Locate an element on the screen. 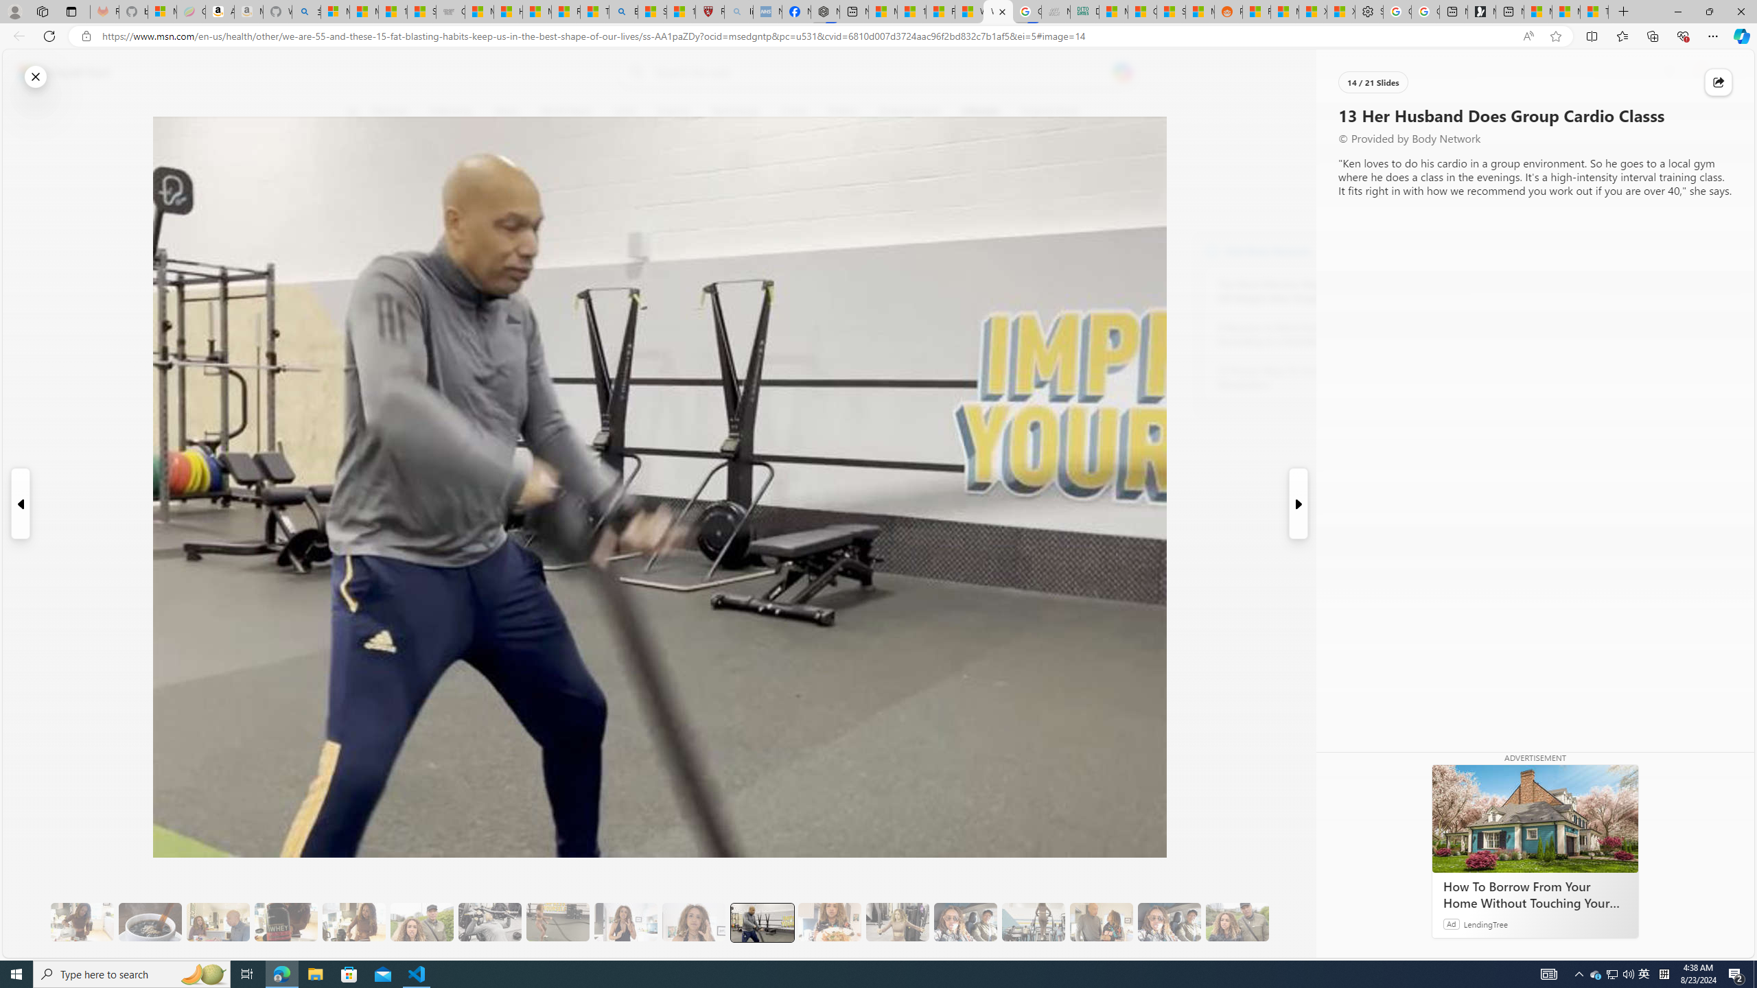 Image resolution: width=1757 pixels, height=988 pixels. 6 is located at coordinates (361, 206).